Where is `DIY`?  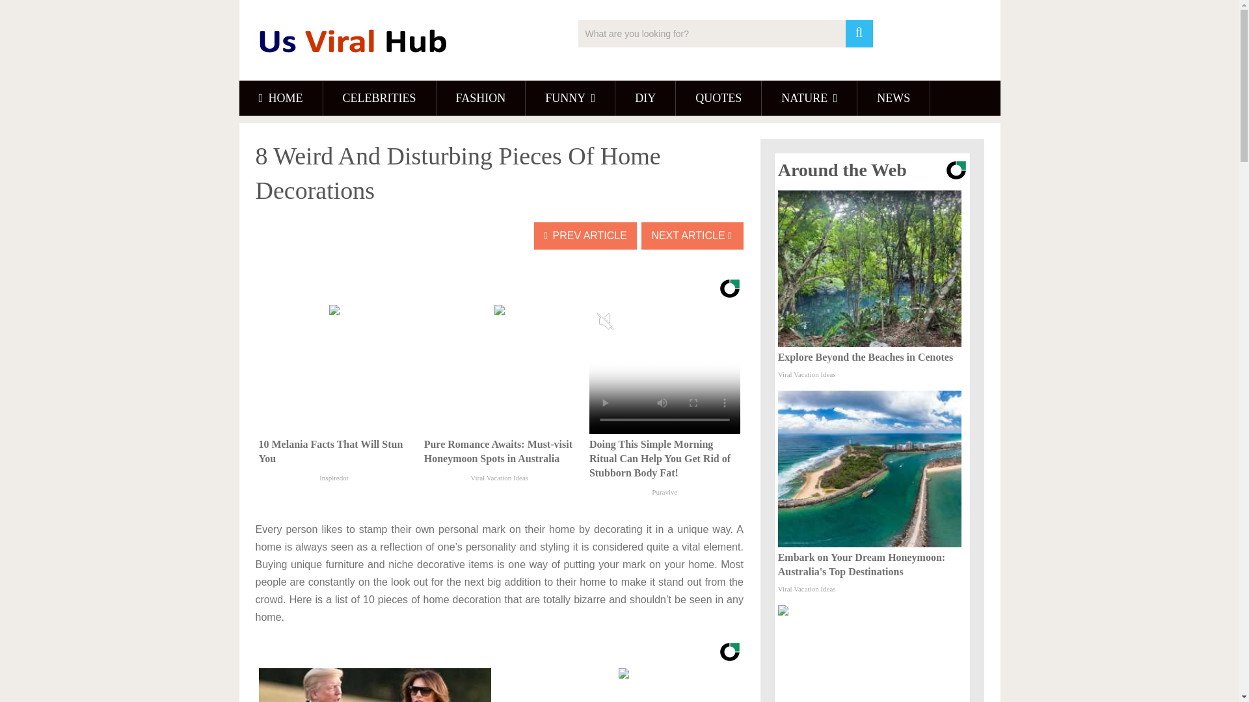 DIY is located at coordinates (645, 98).